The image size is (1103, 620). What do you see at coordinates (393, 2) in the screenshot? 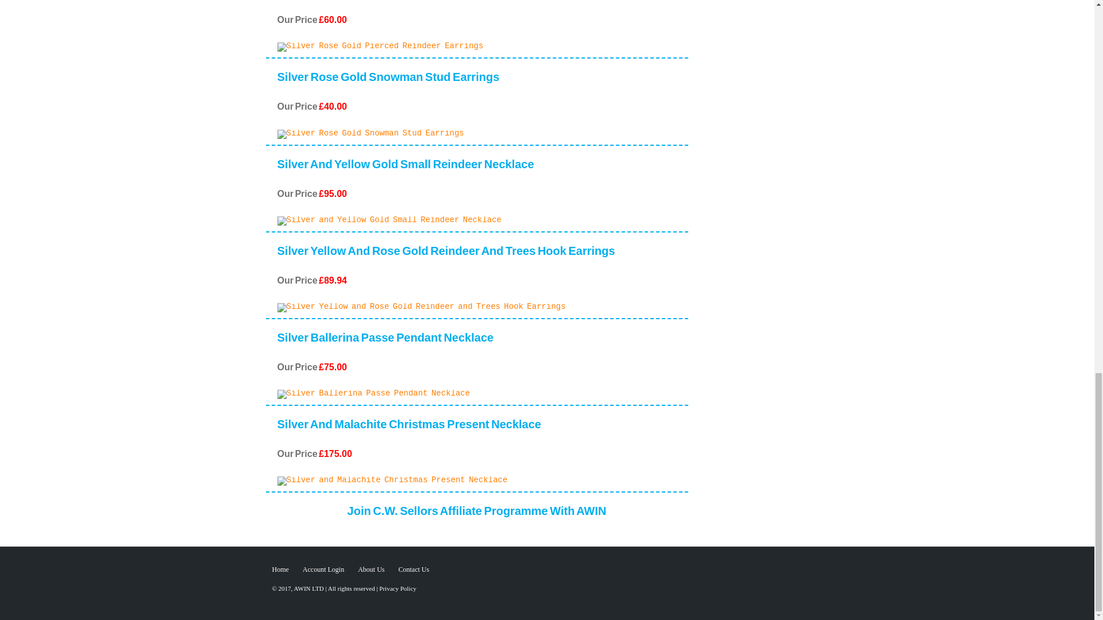
I see `Silver Rose Gold Pierced Reindeer Earrings` at bounding box center [393, 2].